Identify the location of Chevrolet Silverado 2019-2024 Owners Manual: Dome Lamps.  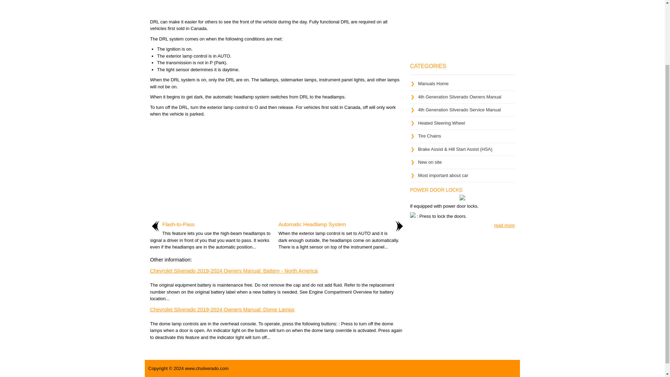
(222, 309).